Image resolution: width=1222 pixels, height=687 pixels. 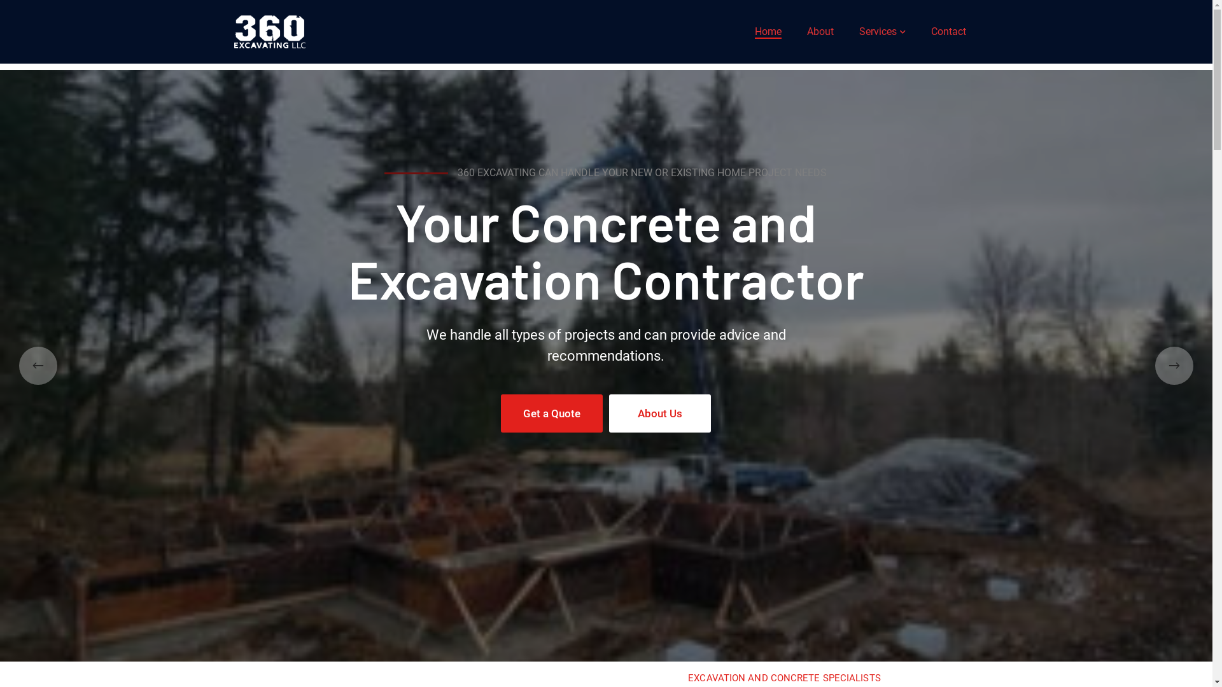 I want to click on About, so click(x=820, y=32).